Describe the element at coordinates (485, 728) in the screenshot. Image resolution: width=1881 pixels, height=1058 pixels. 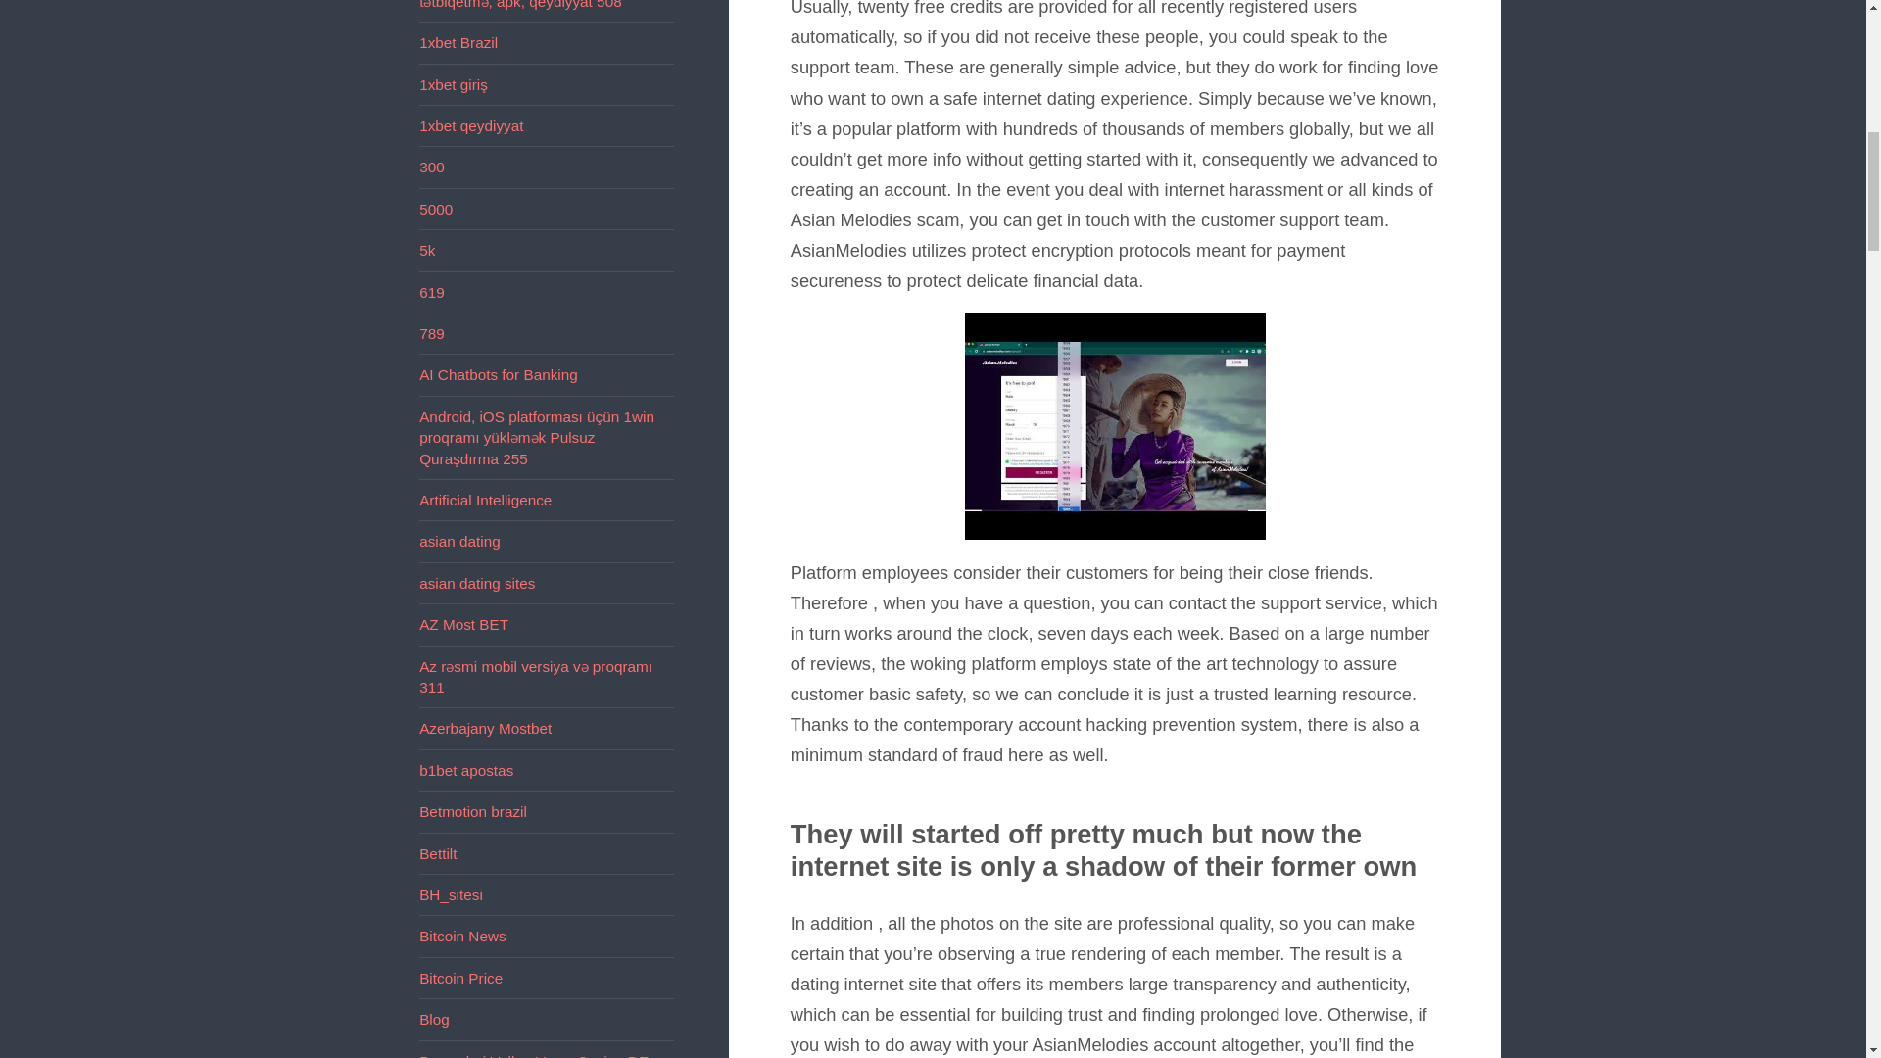
I see `Azerbajany Mostbet` at that location.